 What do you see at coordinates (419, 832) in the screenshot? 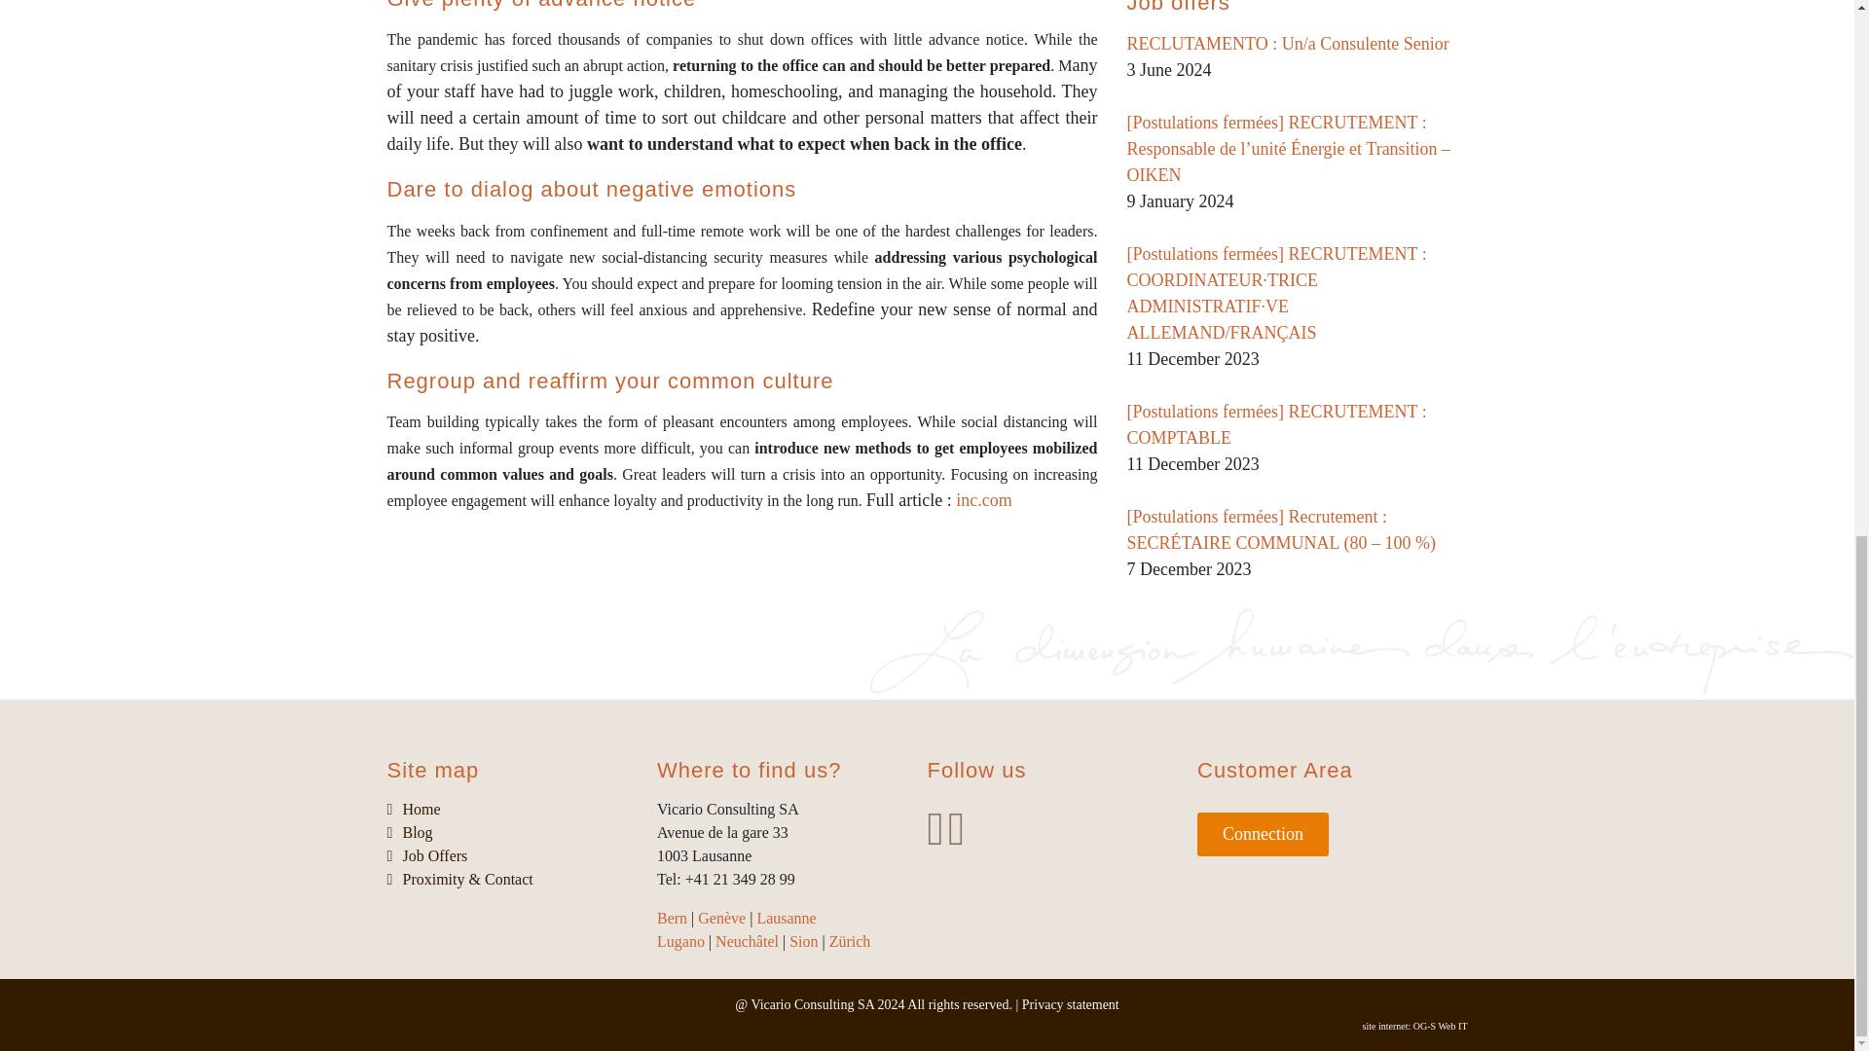
I see `Blog` at bounding box center [419, 832].